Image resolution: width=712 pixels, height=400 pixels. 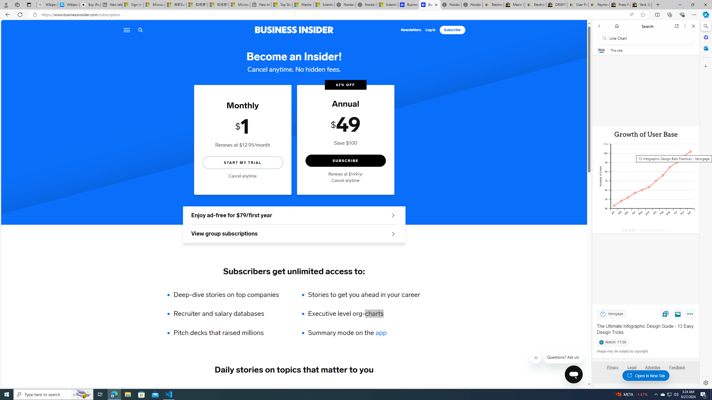 I want to click on See group offers, so click(x=393, y=234).